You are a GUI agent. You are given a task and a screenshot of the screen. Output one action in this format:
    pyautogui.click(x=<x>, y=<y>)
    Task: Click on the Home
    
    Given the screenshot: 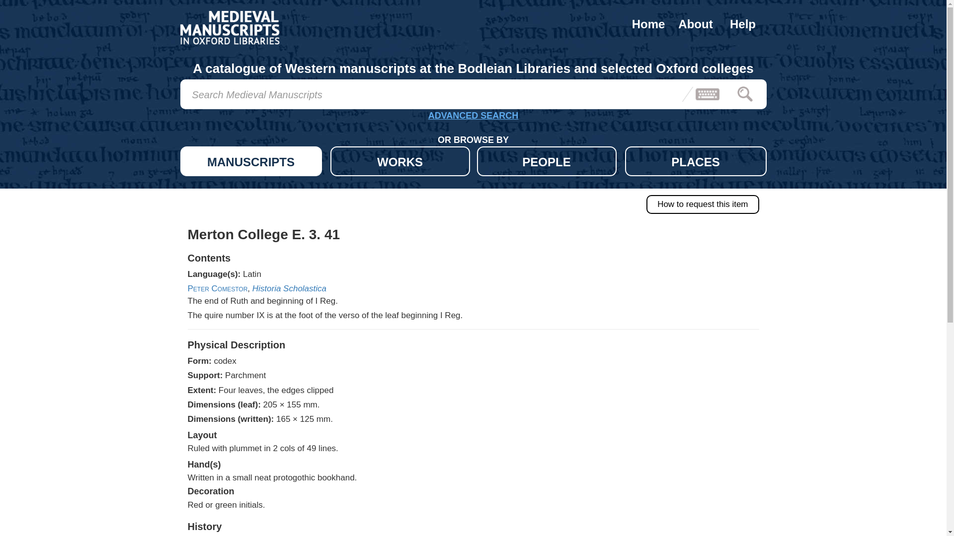 What is the action you would take?
    pyautogui.click(x=648, y=24)
    